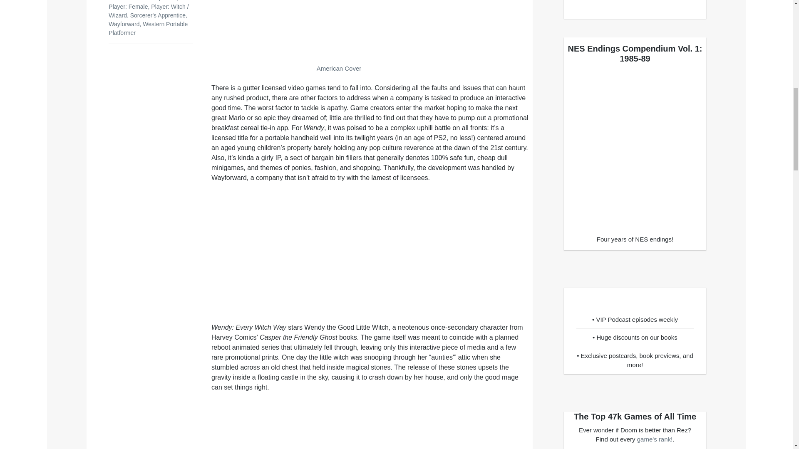 The width and height of the screenshot is (799, 449). I want to click on Player: Female, so click(128, 6).